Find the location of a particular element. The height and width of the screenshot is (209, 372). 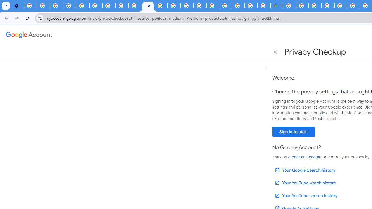

Settings - Customize profile is located at coordinates (17, 6).